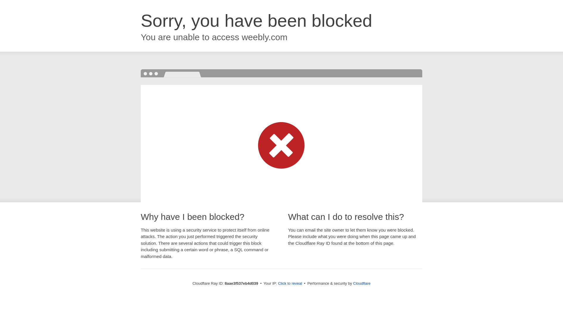 The height and width of the screenshot is (317, 563). I want to click on Cloudflare, so click(362, 283).